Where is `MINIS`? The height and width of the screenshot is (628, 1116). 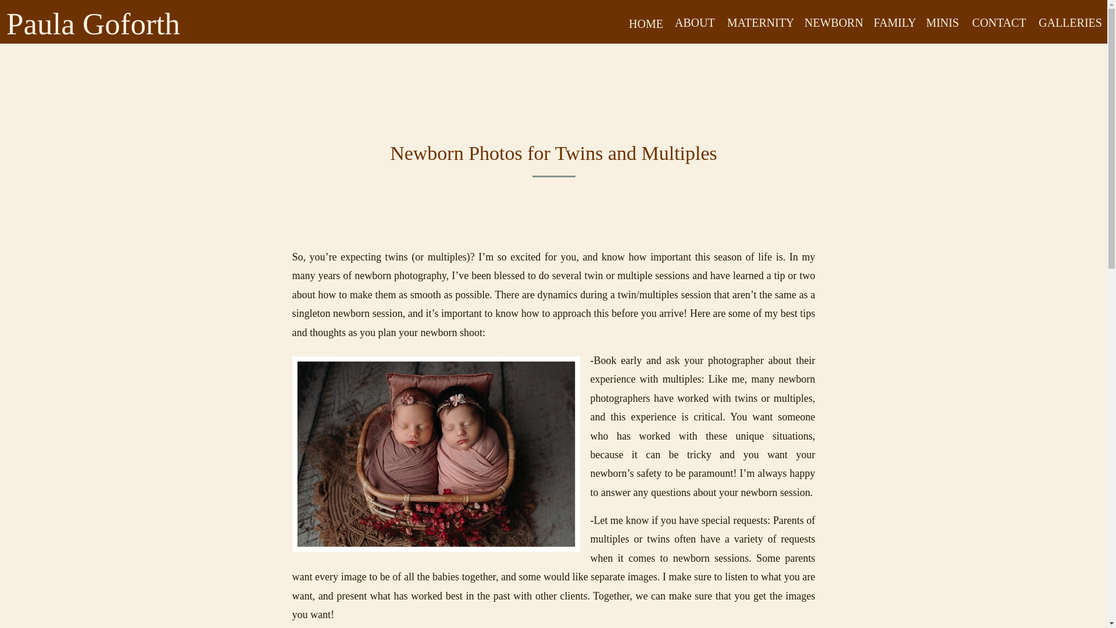 MINIS is located at coordinates (942, 21).